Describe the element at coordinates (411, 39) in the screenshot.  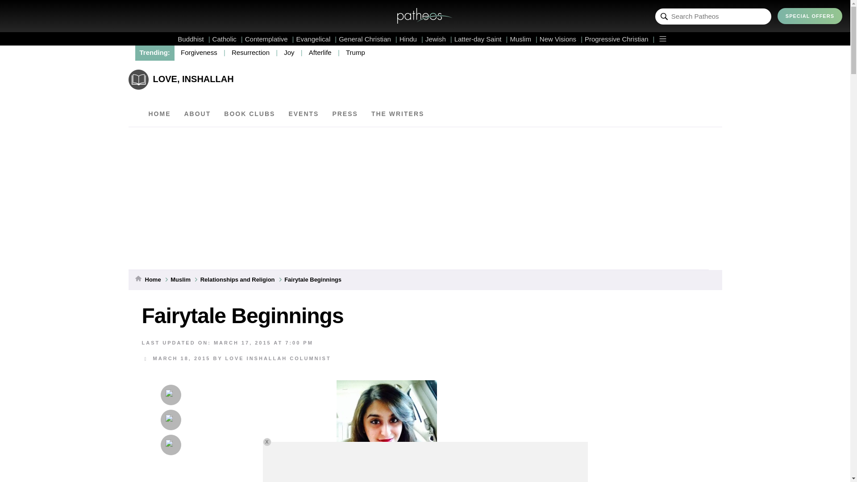
I see `Hindu` at that location.